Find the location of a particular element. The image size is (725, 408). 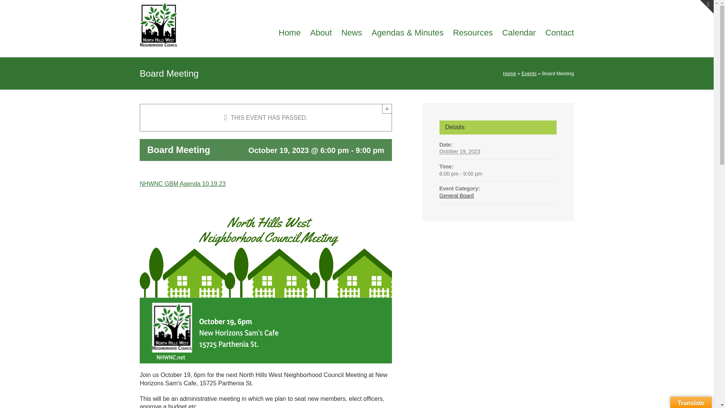

Home is located at coordinates (510, 73).